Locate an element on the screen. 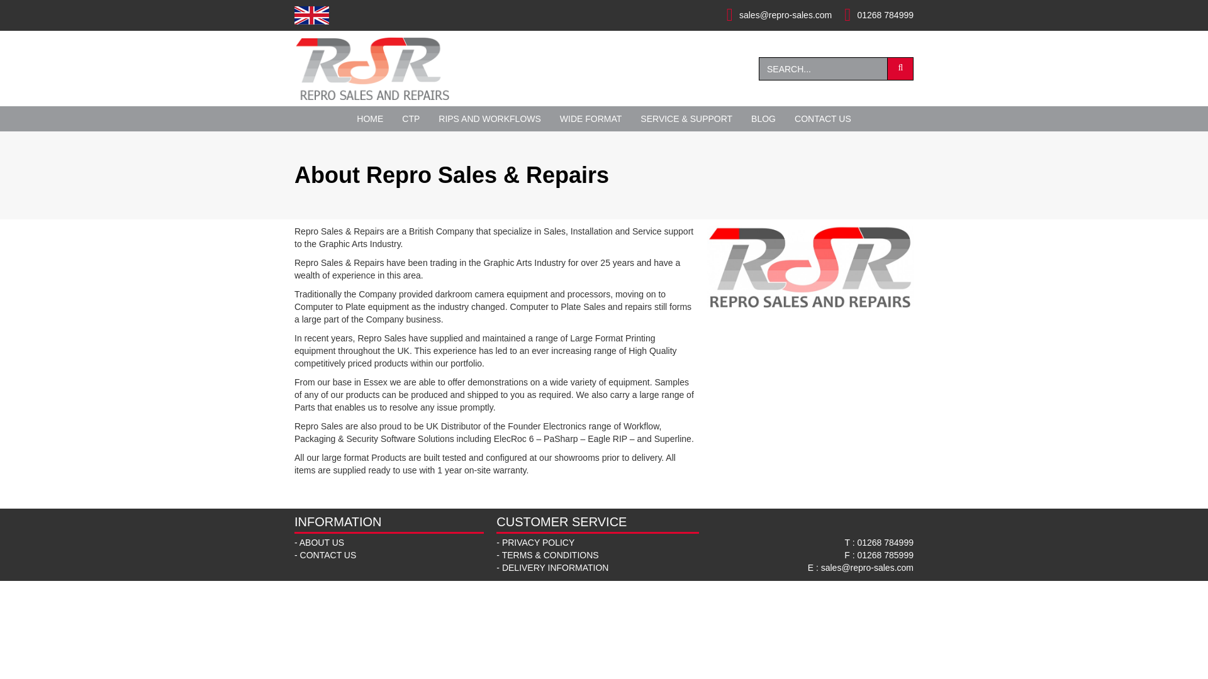  ABOUT US is located at coordinates (322, 542).